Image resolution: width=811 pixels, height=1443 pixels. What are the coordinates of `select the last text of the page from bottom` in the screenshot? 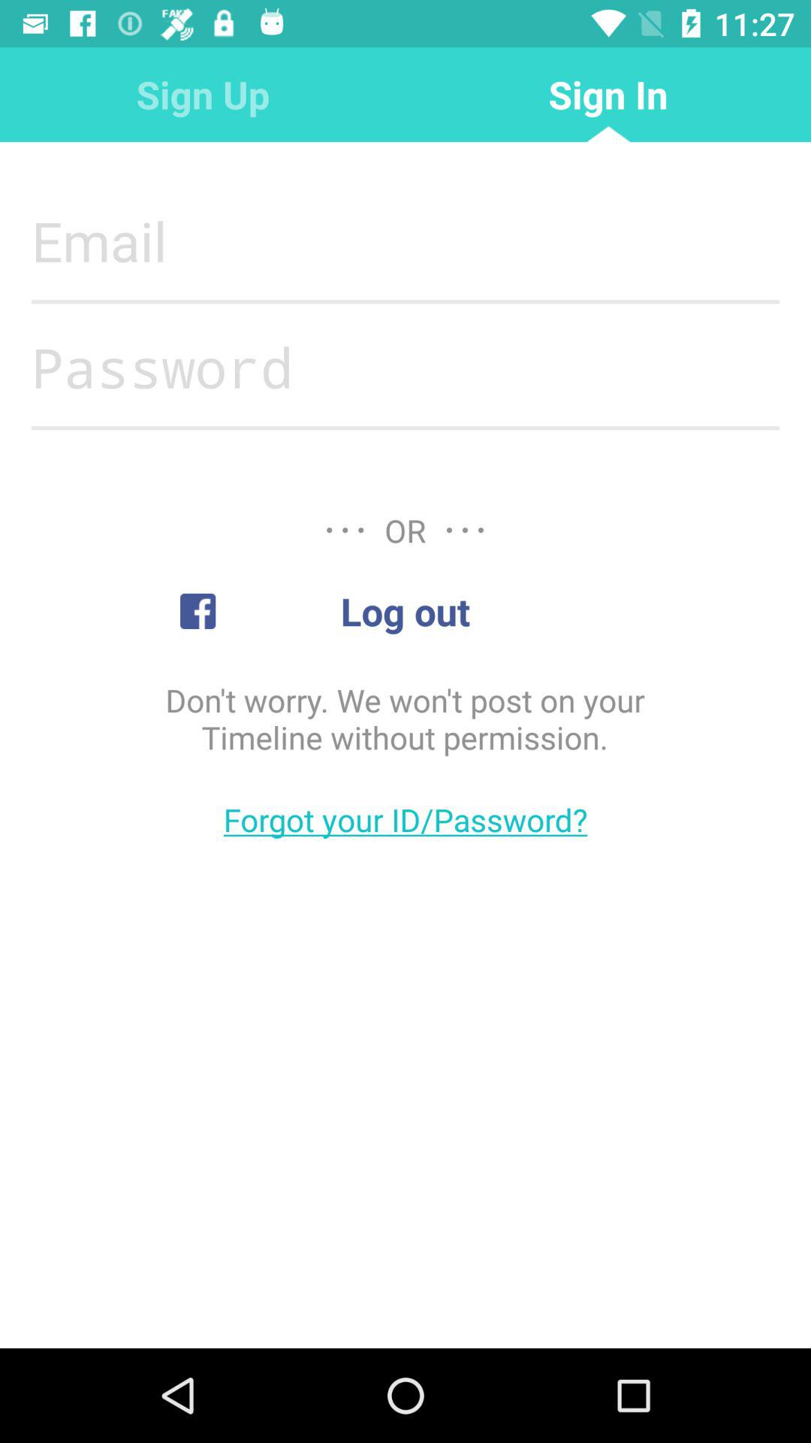 It's located at (405, 819).